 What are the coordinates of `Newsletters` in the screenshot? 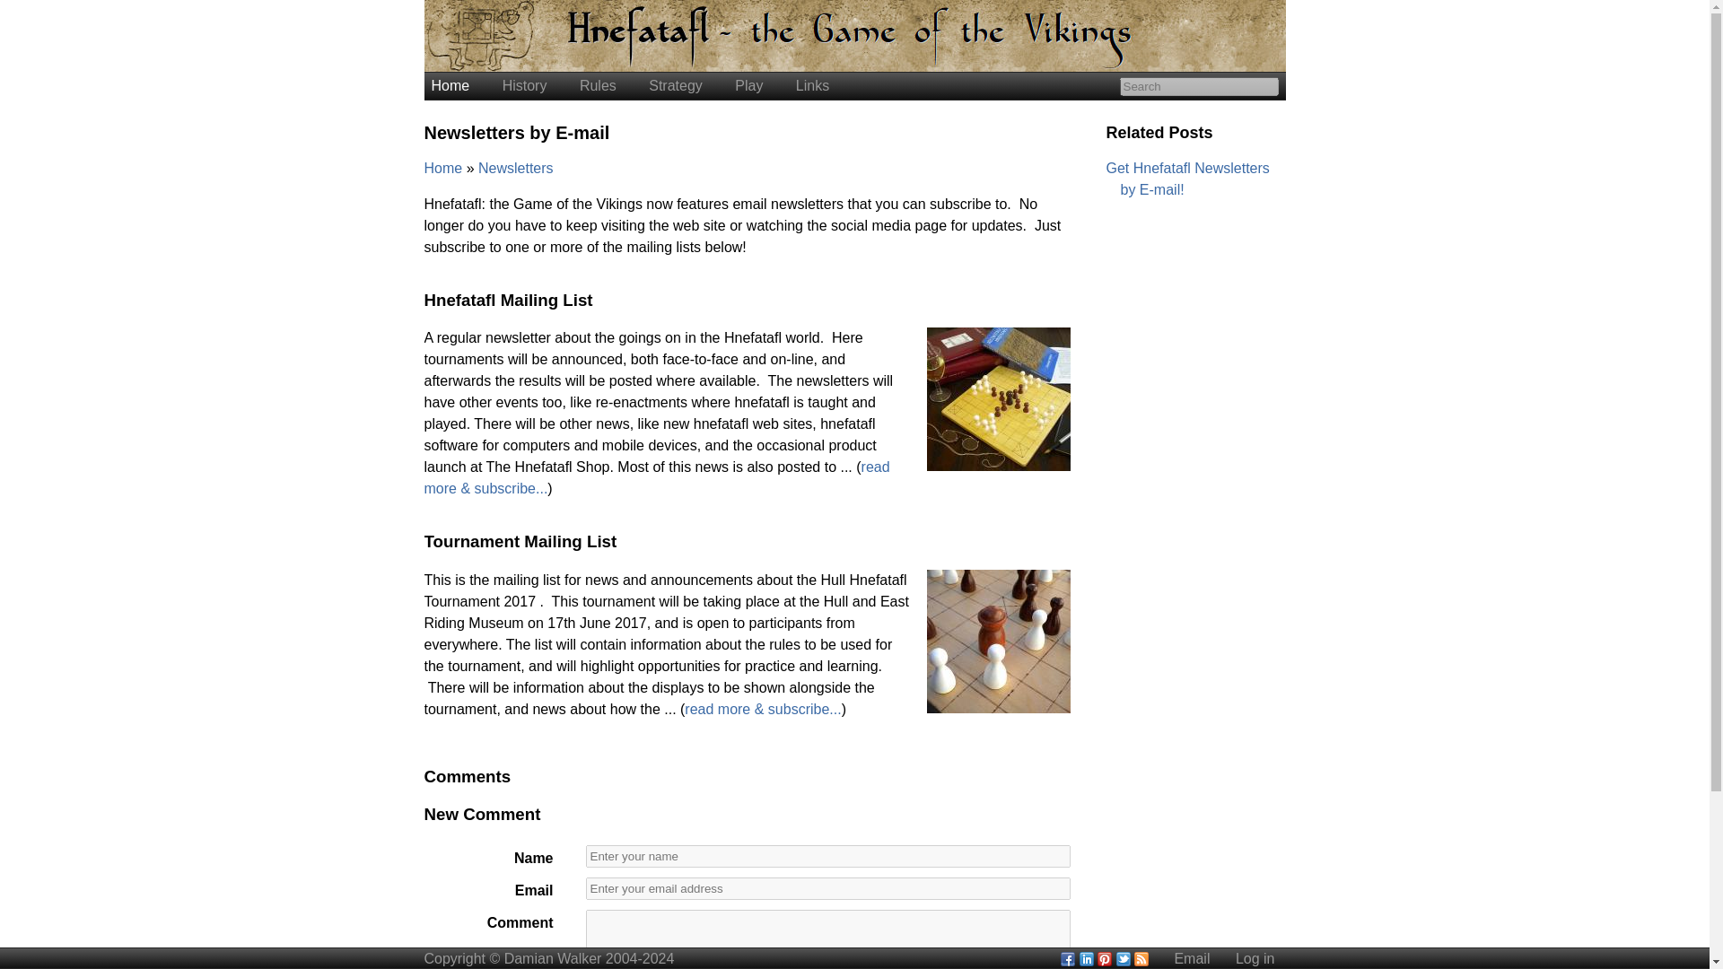 It's located at (515, 168).